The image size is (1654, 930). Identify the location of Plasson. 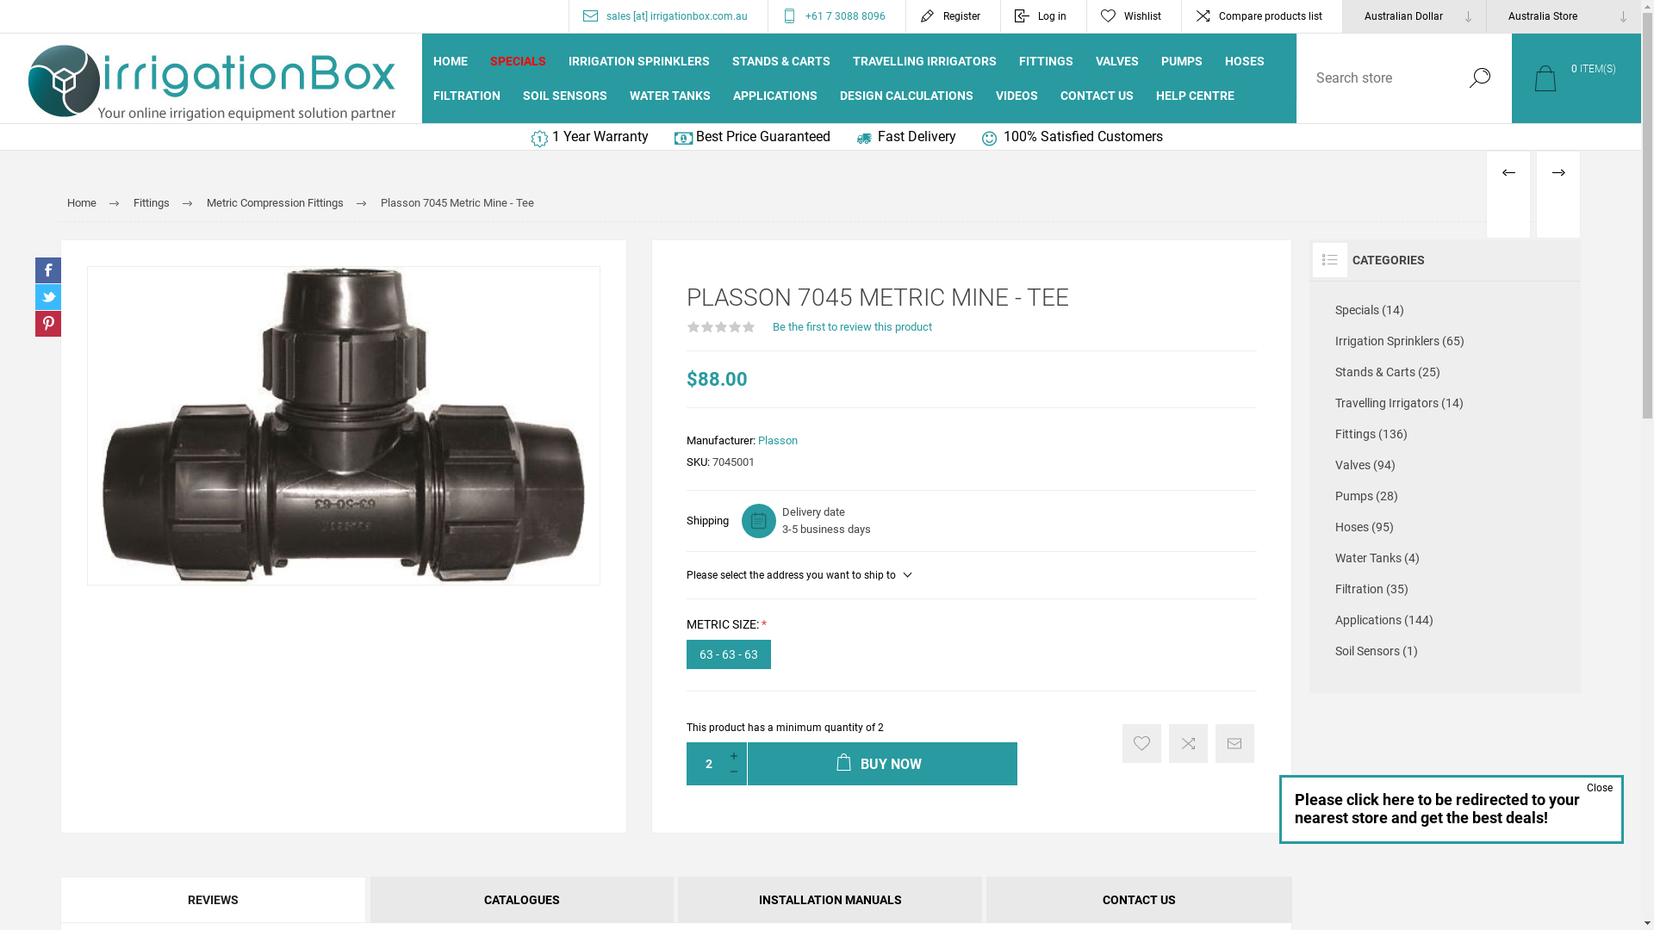
(778, 441).